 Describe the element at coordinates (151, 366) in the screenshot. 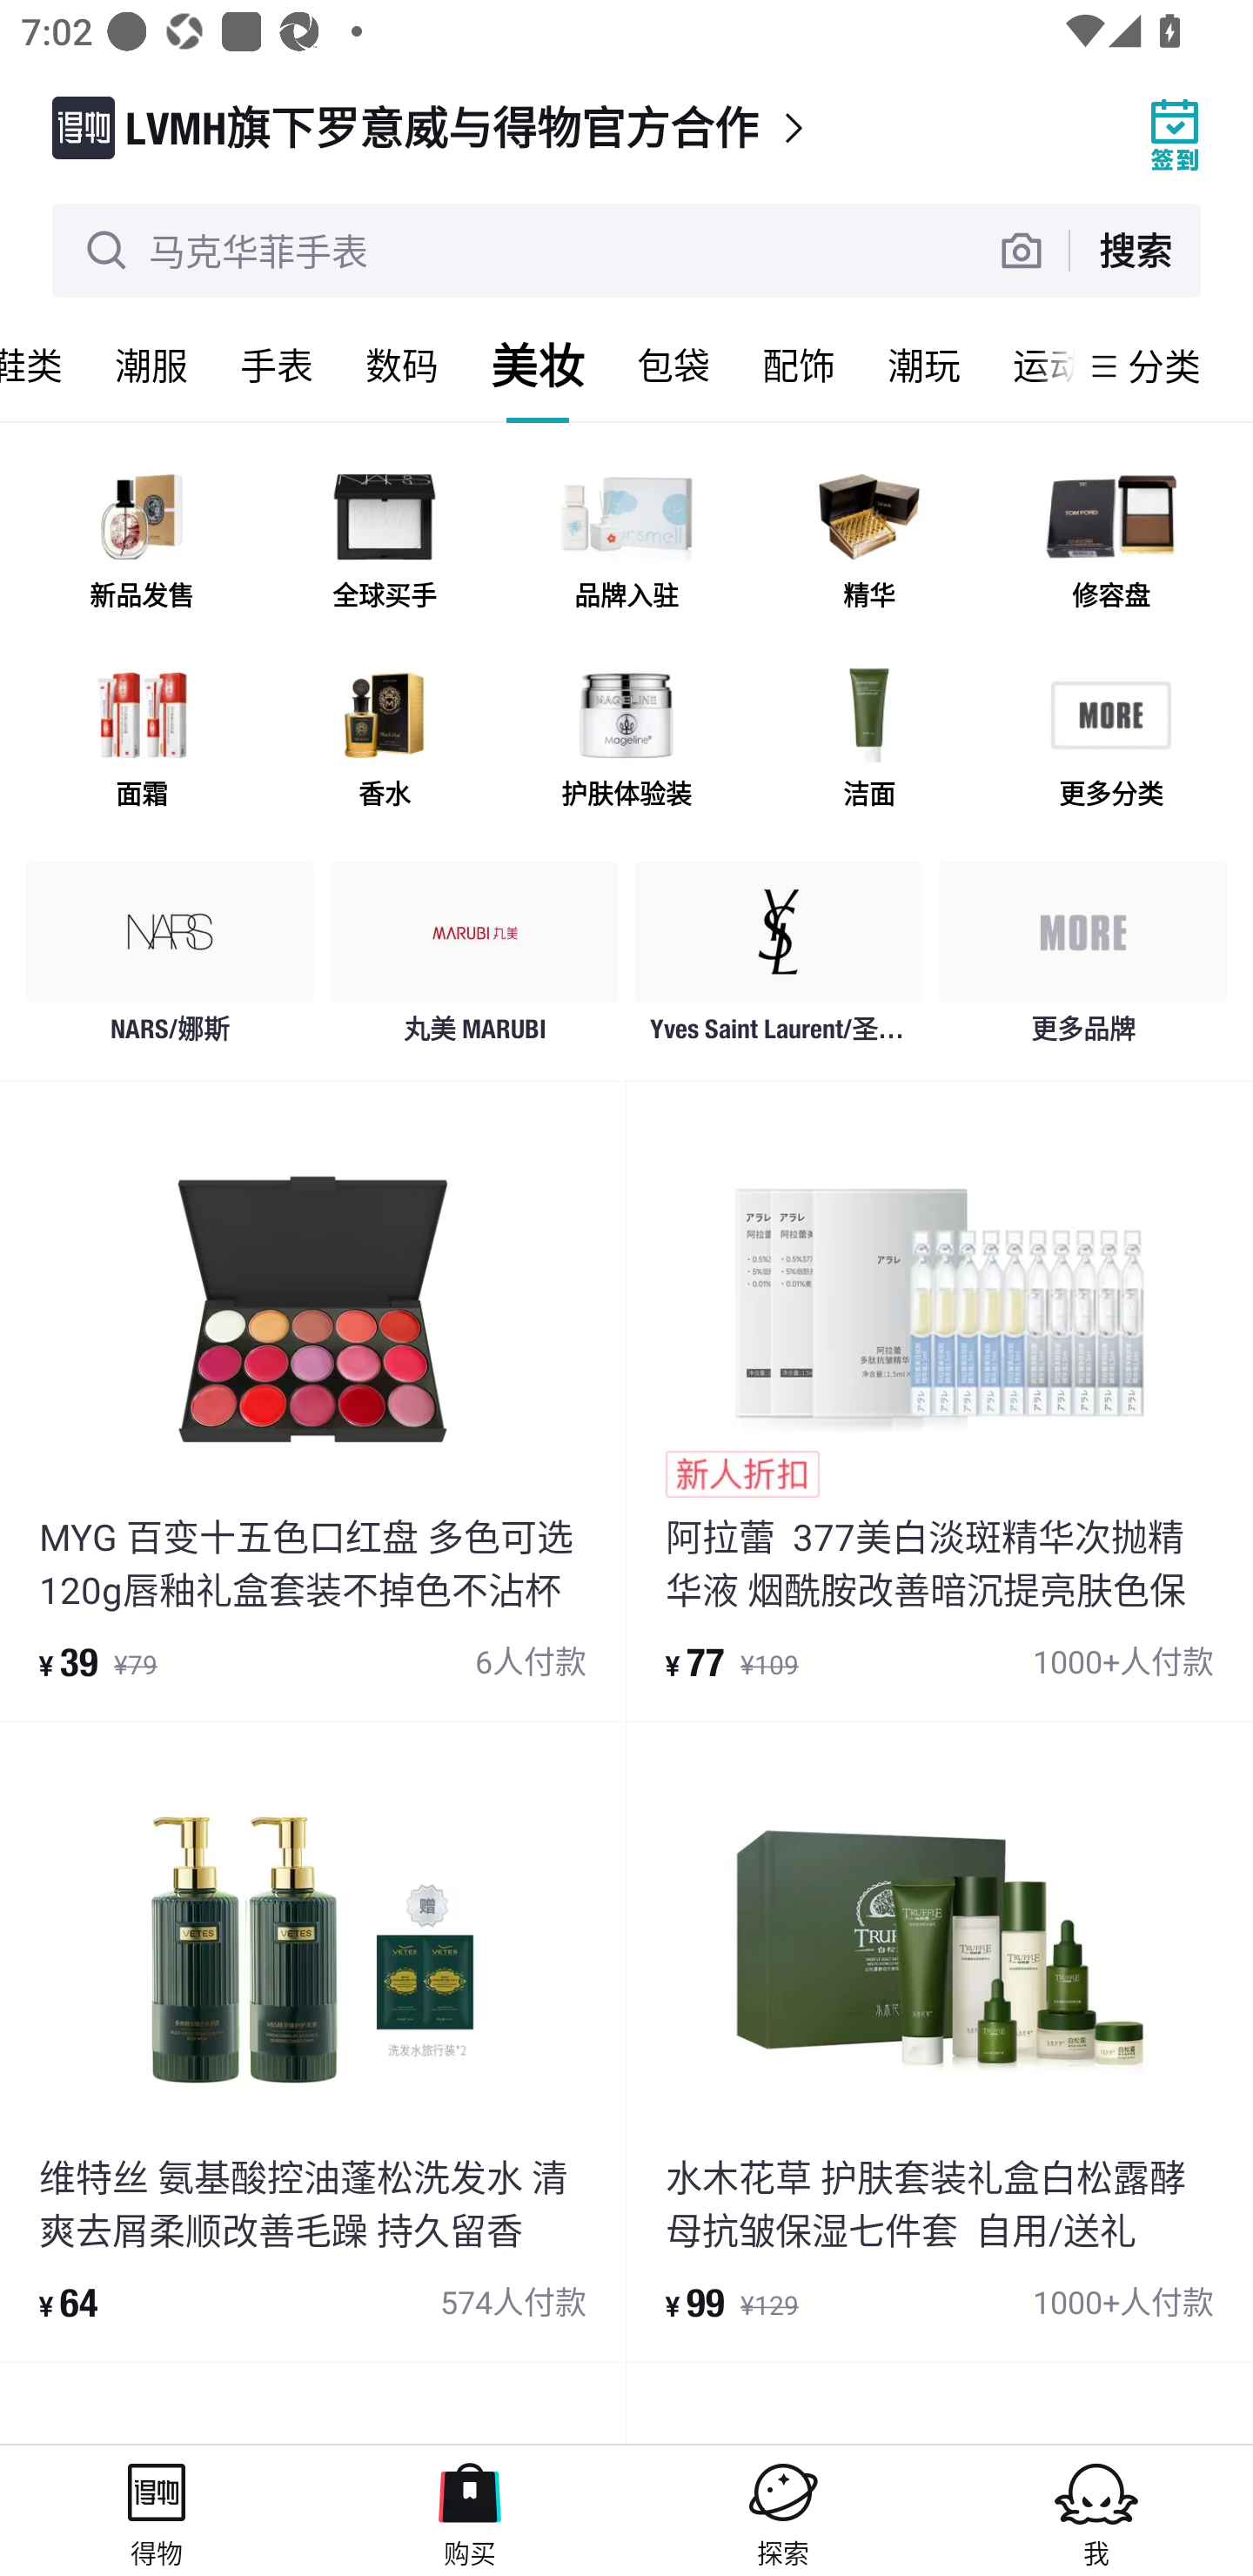

I see `潮服` at that location.